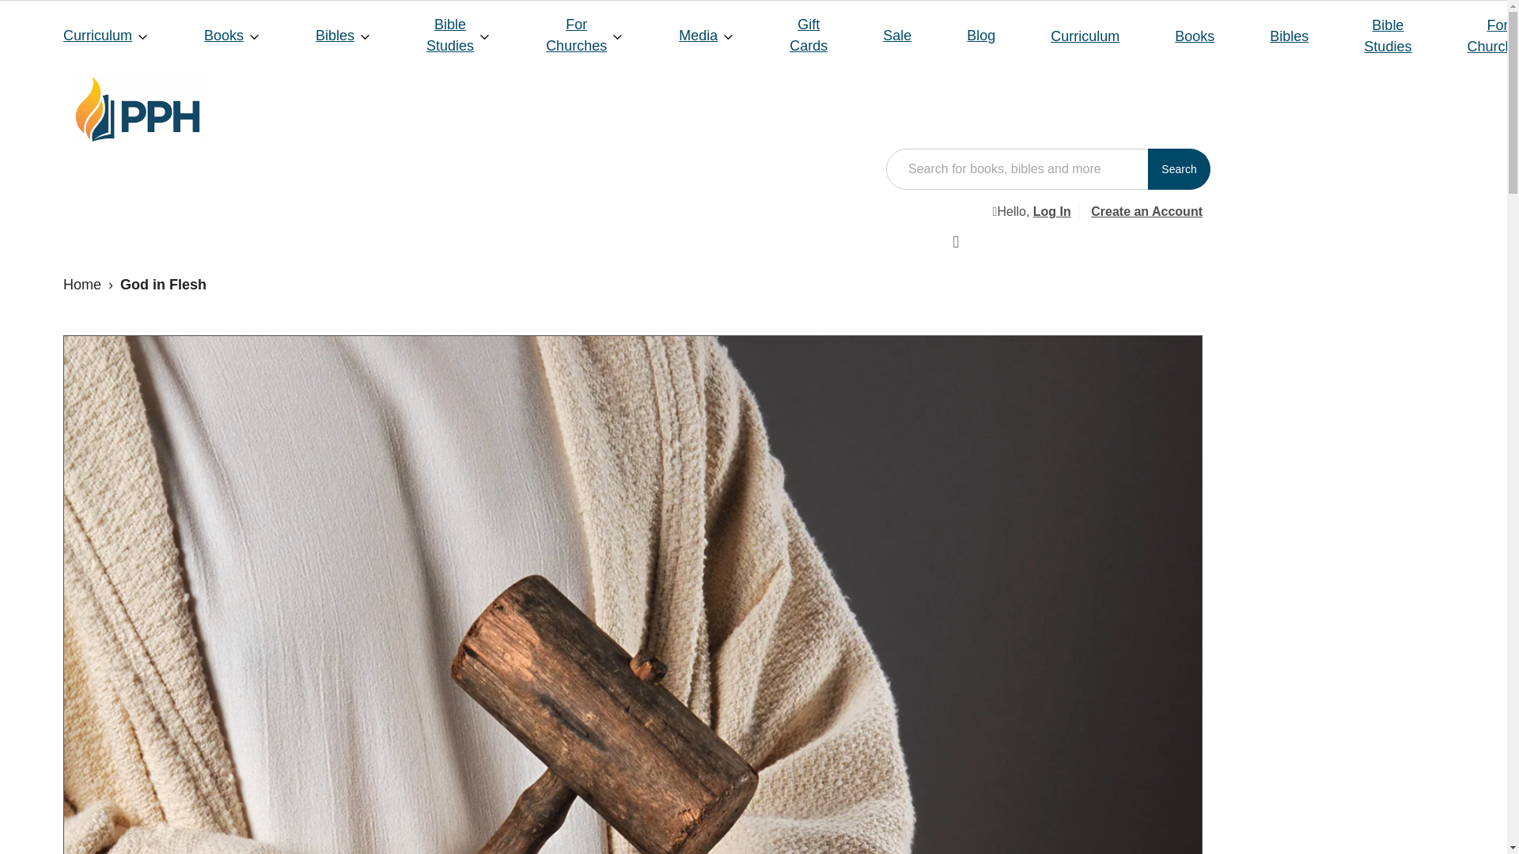 The width and height of the screenshot is (1519, 854). Describe the element at coordinates (105, 35) in the screenshot. I see `Curriculum` at that location.